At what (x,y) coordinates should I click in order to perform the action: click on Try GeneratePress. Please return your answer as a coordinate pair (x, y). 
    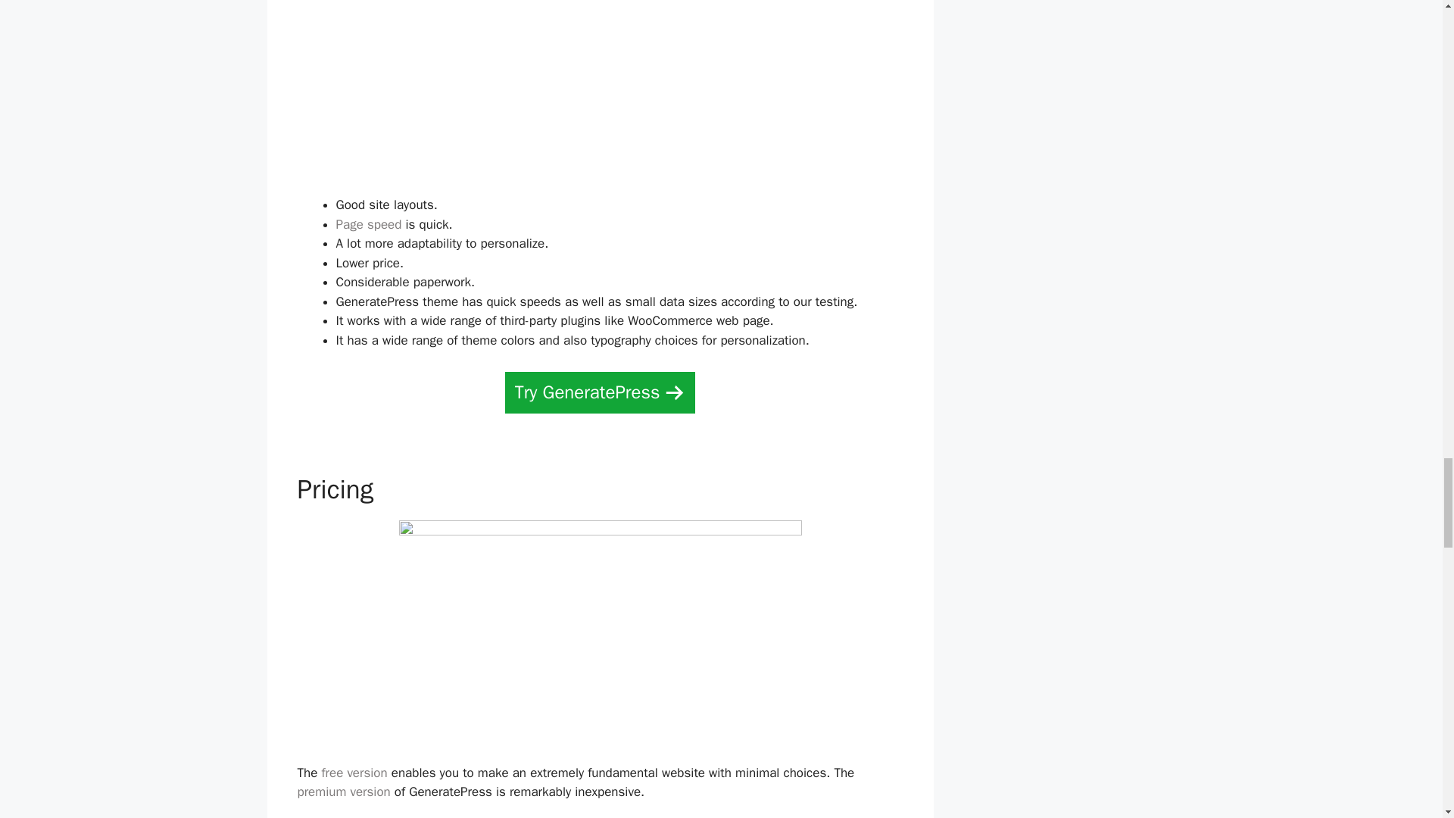
    Looking at the image, I should click on (600, 392).